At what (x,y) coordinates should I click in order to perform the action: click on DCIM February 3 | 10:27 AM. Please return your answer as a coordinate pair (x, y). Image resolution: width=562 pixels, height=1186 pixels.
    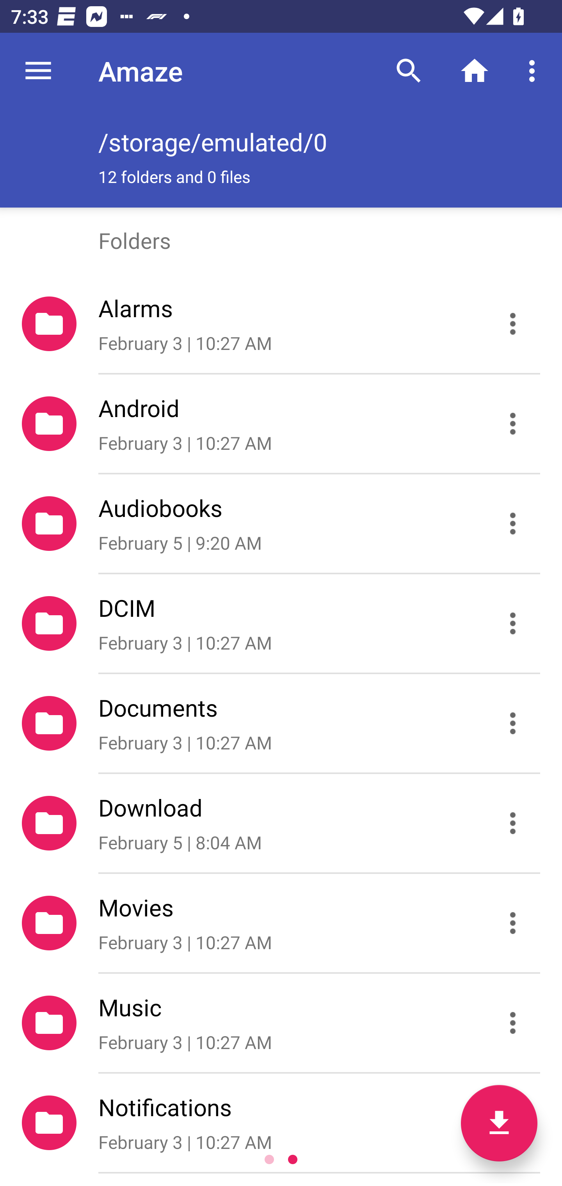
    Looking at the image, I should click on (281, 623).